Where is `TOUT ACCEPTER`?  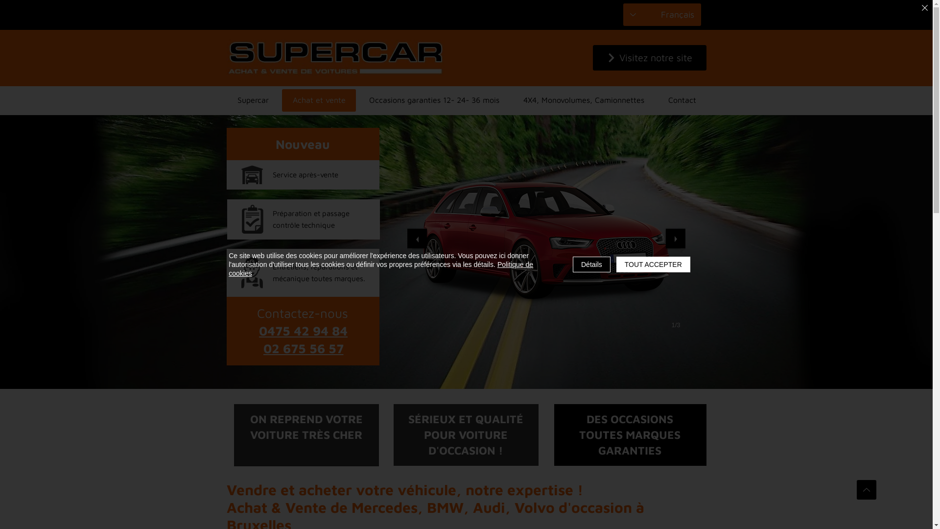 TOUT ACCEPTER is located at coordinates (653, 264).